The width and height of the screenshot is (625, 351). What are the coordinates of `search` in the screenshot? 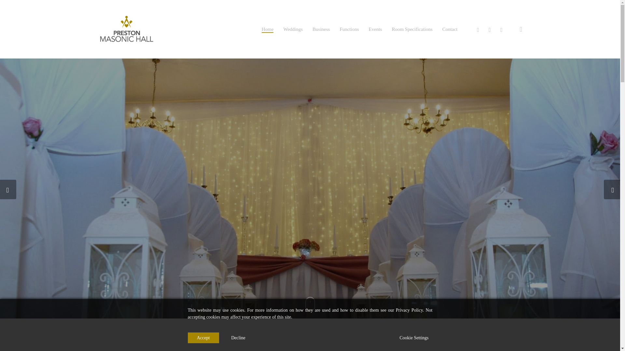 It's located at (521, 29).